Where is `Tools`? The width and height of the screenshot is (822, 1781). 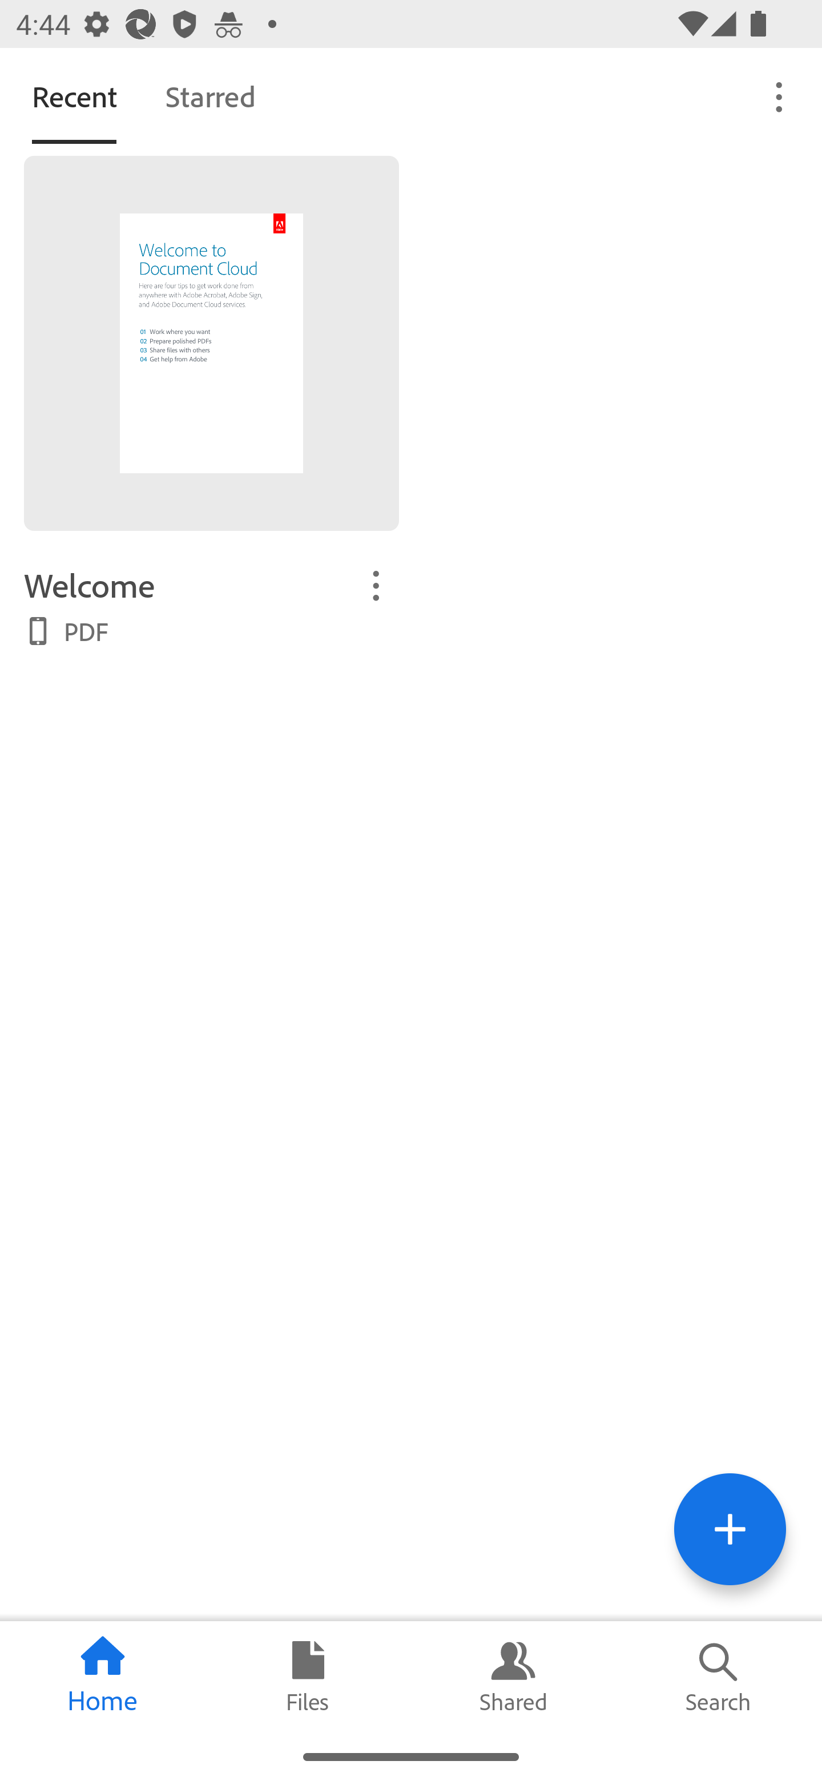 Tools is located at coordinates (730, 1529).